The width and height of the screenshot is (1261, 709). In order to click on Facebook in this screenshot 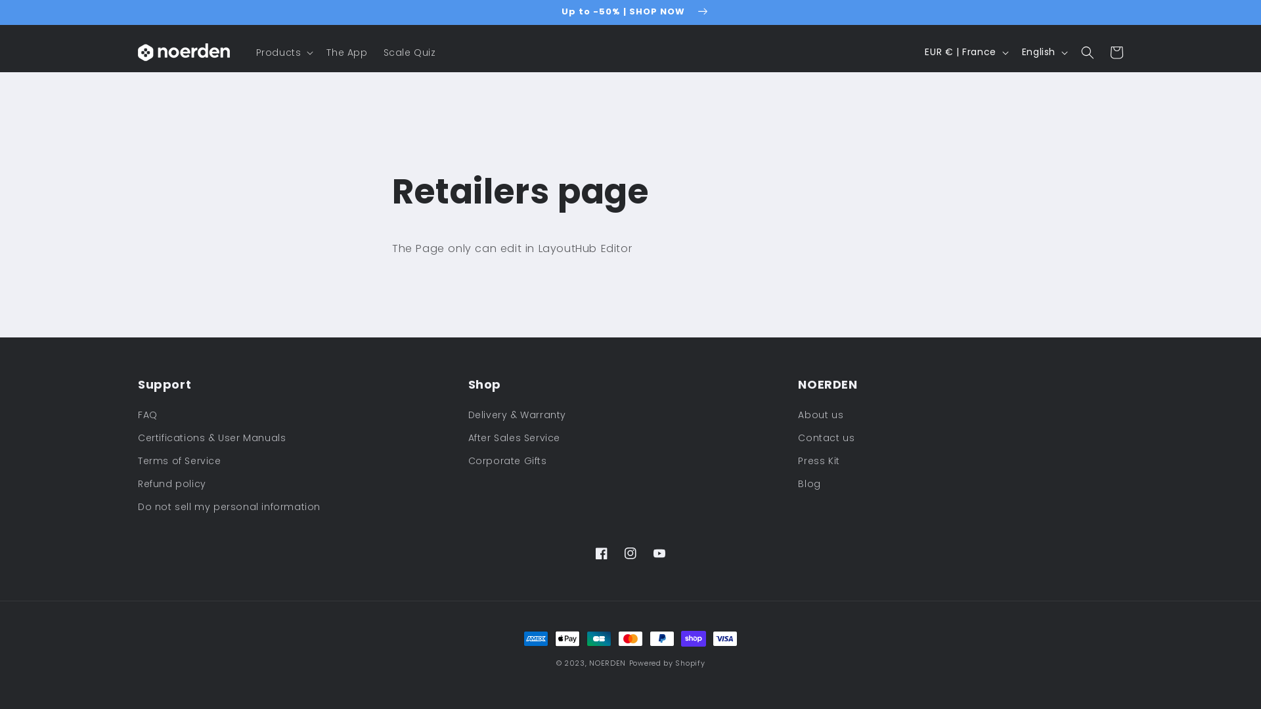, I will do `click(602, 553)`.